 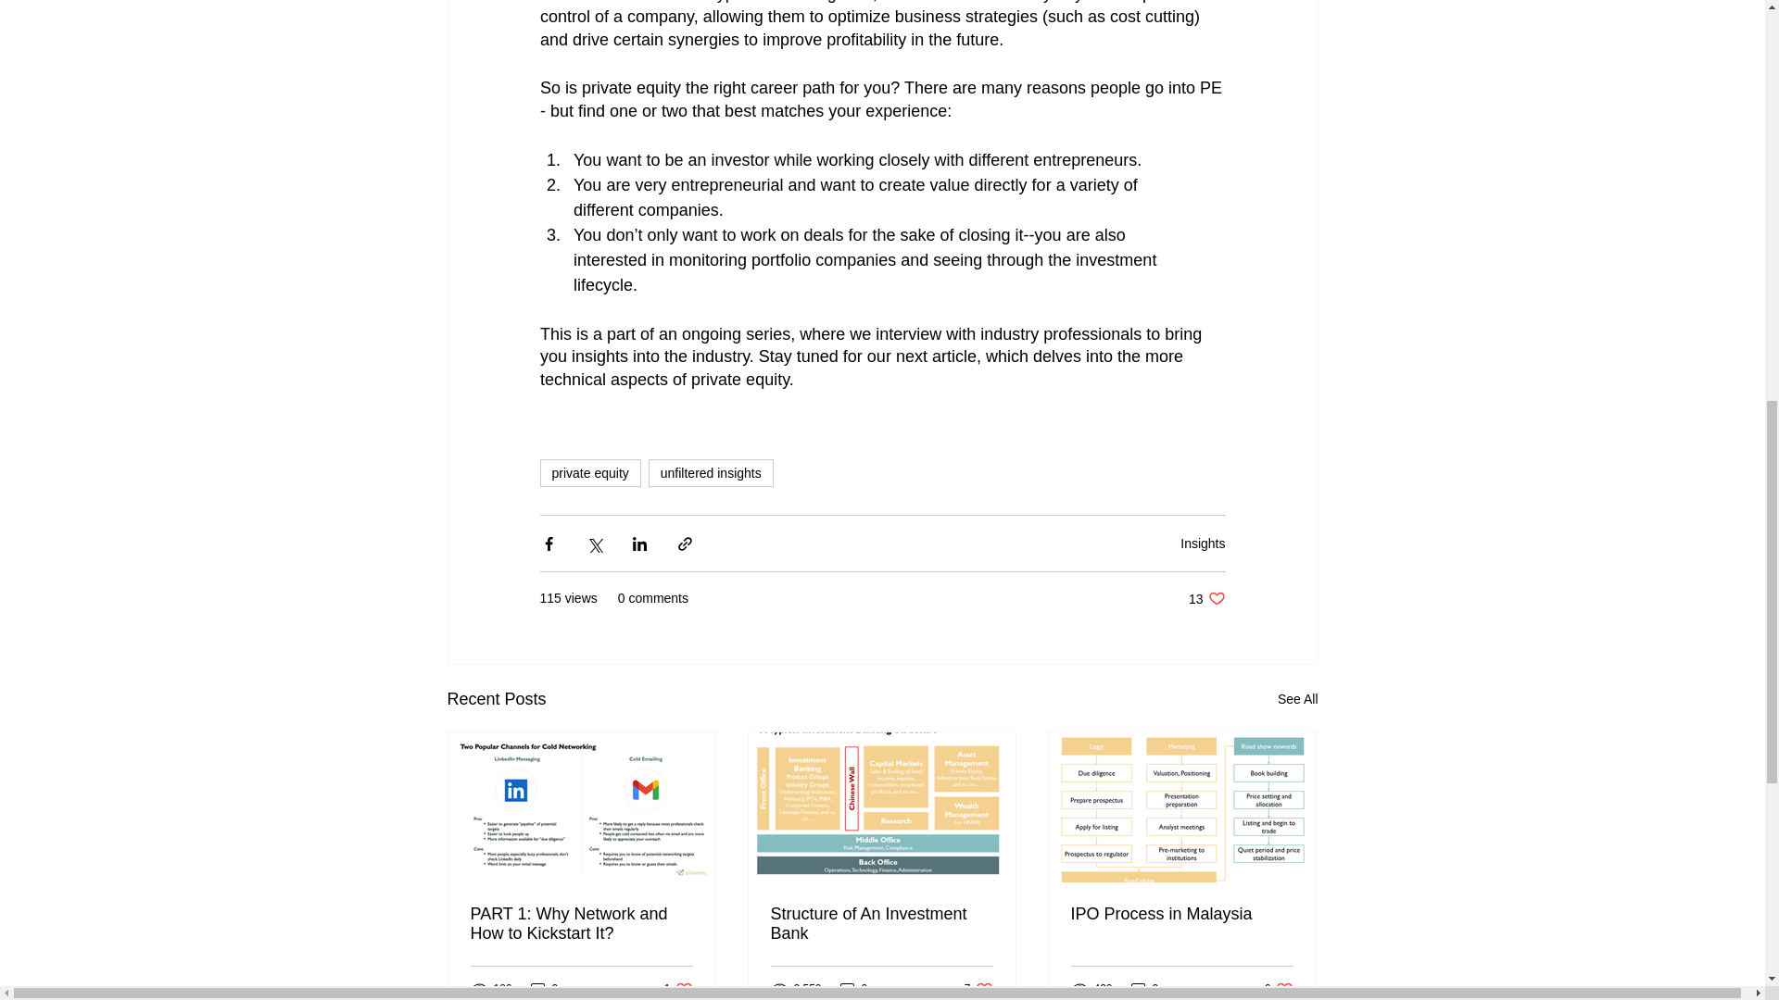 What do you see at coordinates (1206, 598) in the screenshot?
I see `0` at bounding box center [1206, 598].